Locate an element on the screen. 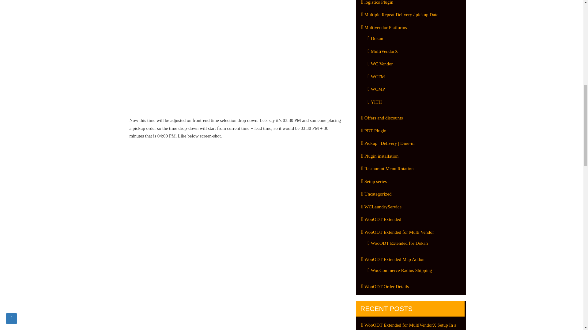 Image resolution: width=588 pixels, height=330 pixels. adaptation to Dokan  is located at coordinates (376, 38).